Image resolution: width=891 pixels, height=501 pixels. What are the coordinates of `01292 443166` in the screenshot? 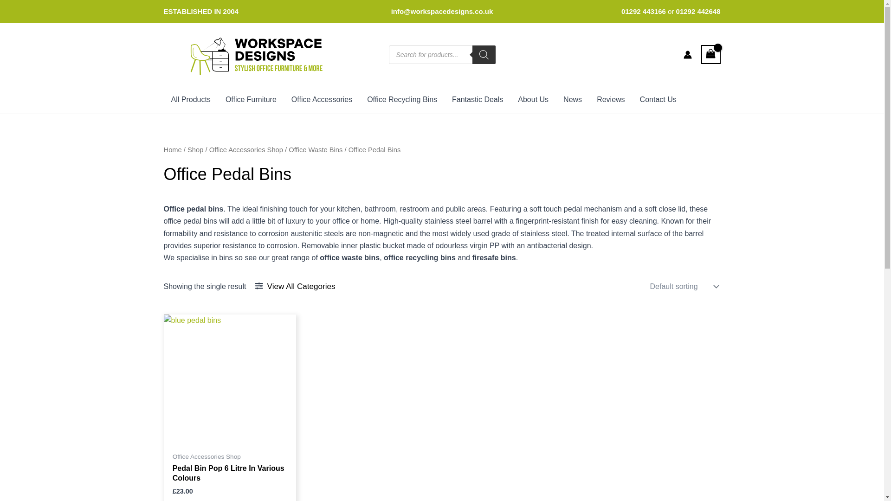 It's located at (644, 11).